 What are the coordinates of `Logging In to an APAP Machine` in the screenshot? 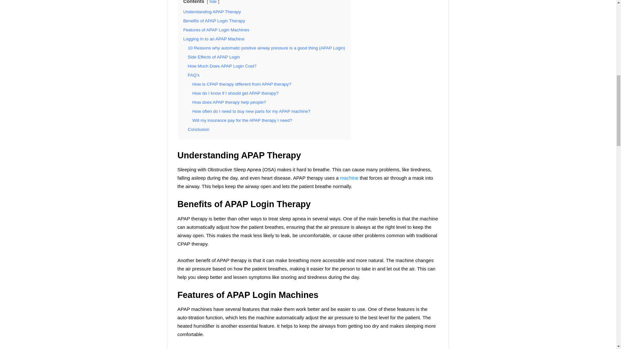 It's located at (213, 39).